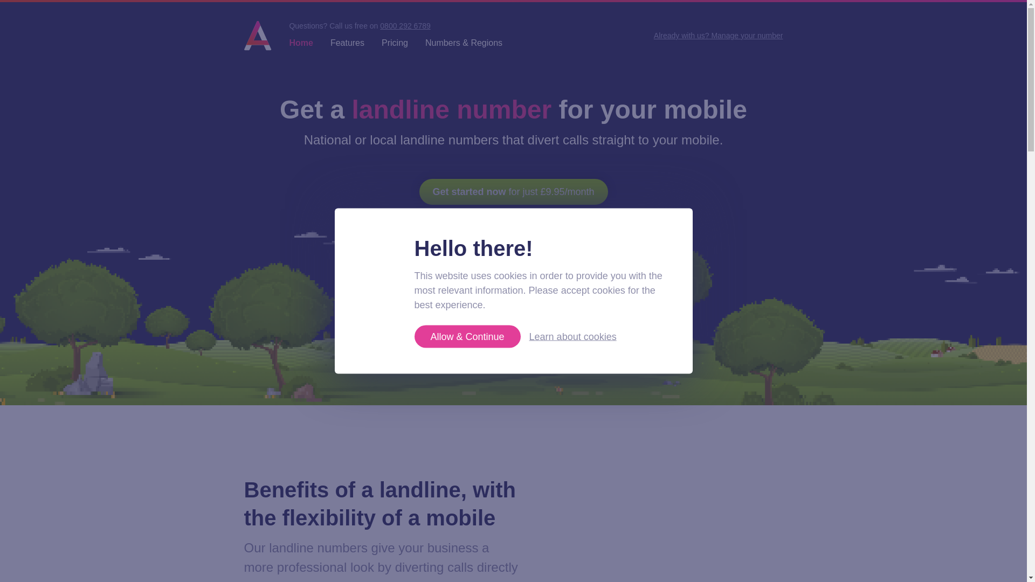 The image size is (1035, 582). What do you see at coordinates (347, 43) in the screenshot?
I see `Features` at bounding box center [347, 43].